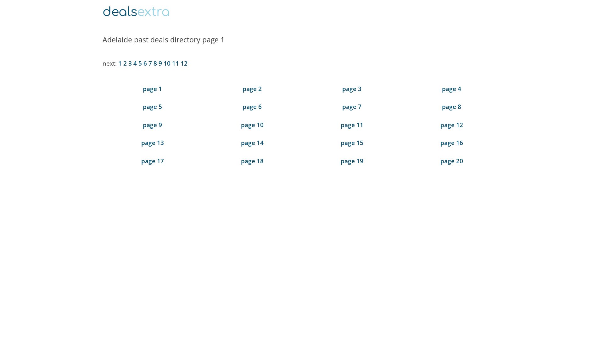 The image size is (604, 339). What do you see at coordinates (452, 143) in the screenshot?
I see `page 16` at bounding box center [452, 143].